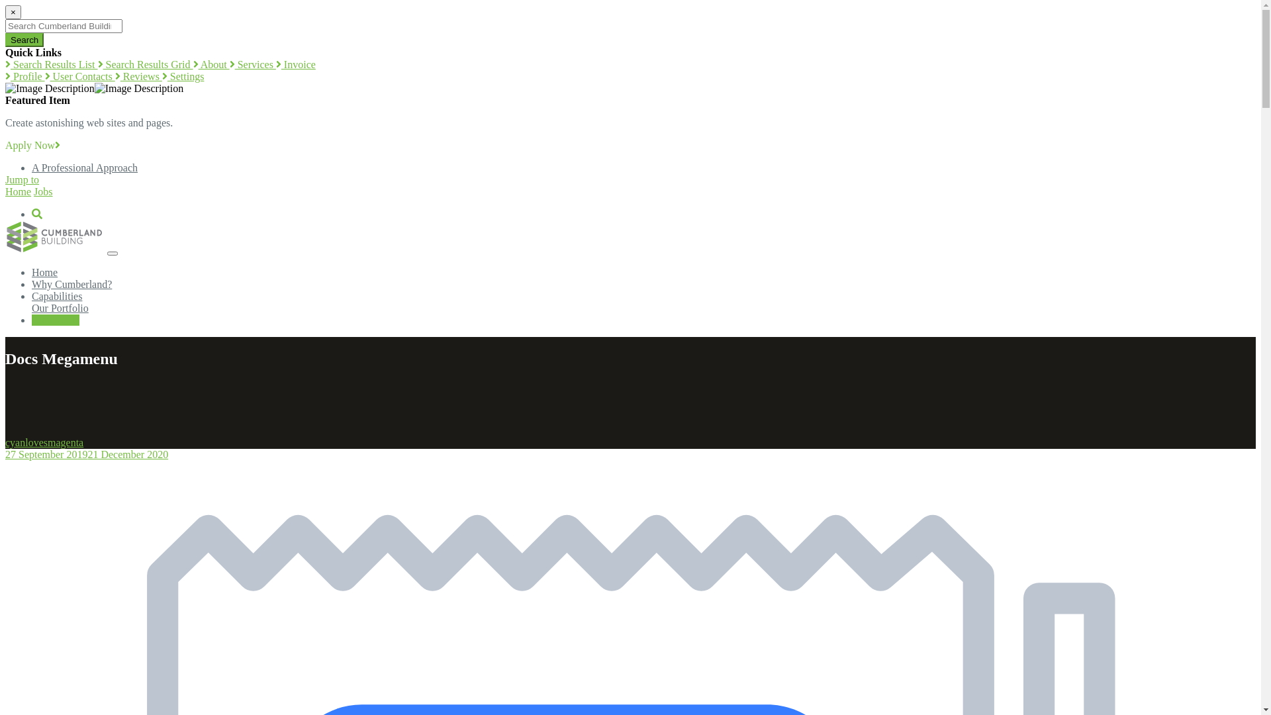 This screenshot has height=715, width=1271. Describe the element at coordinates (33, 146) in the screenshot. I see `Apply Now` at that location.